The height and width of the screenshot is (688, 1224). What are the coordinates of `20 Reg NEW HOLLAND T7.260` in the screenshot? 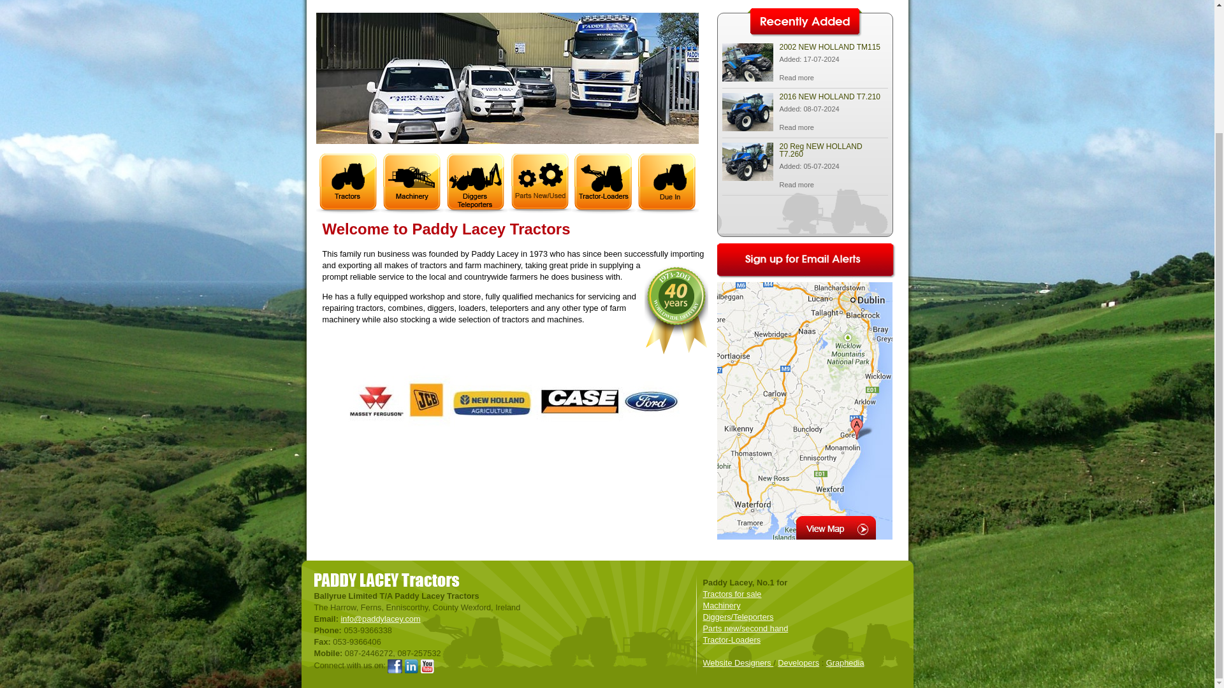 It's located at (747, 177).